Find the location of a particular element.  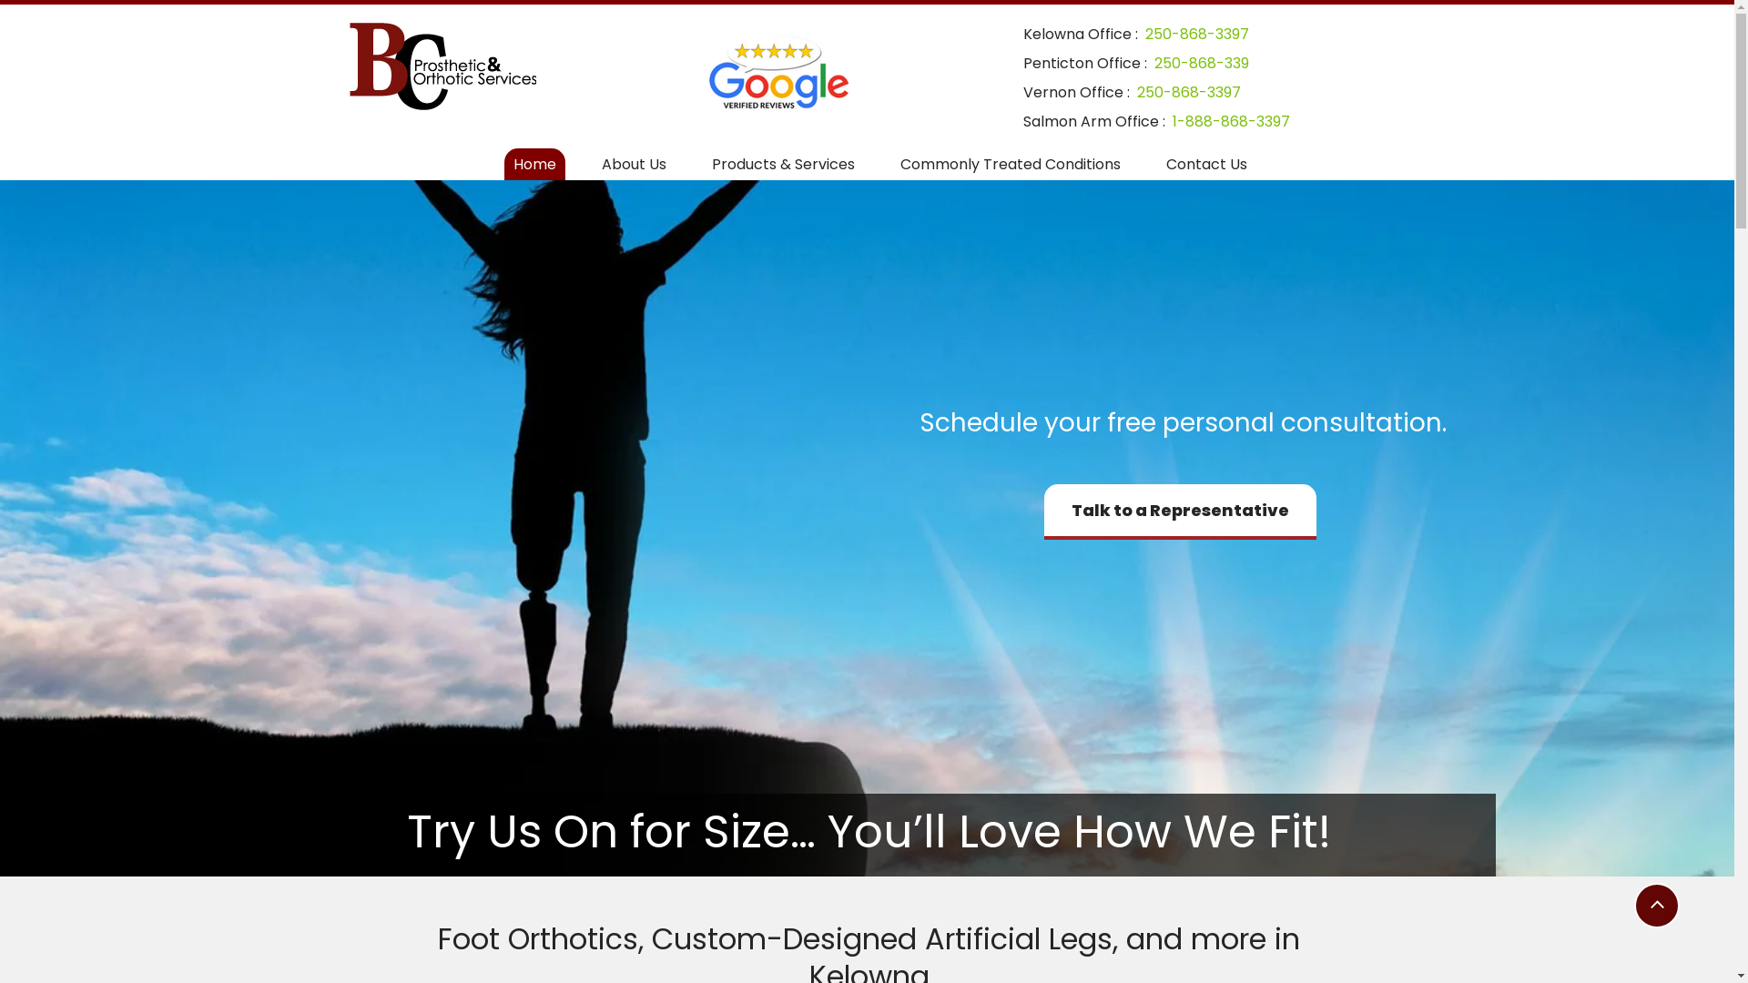

Home is located at coordinates (535, 164).